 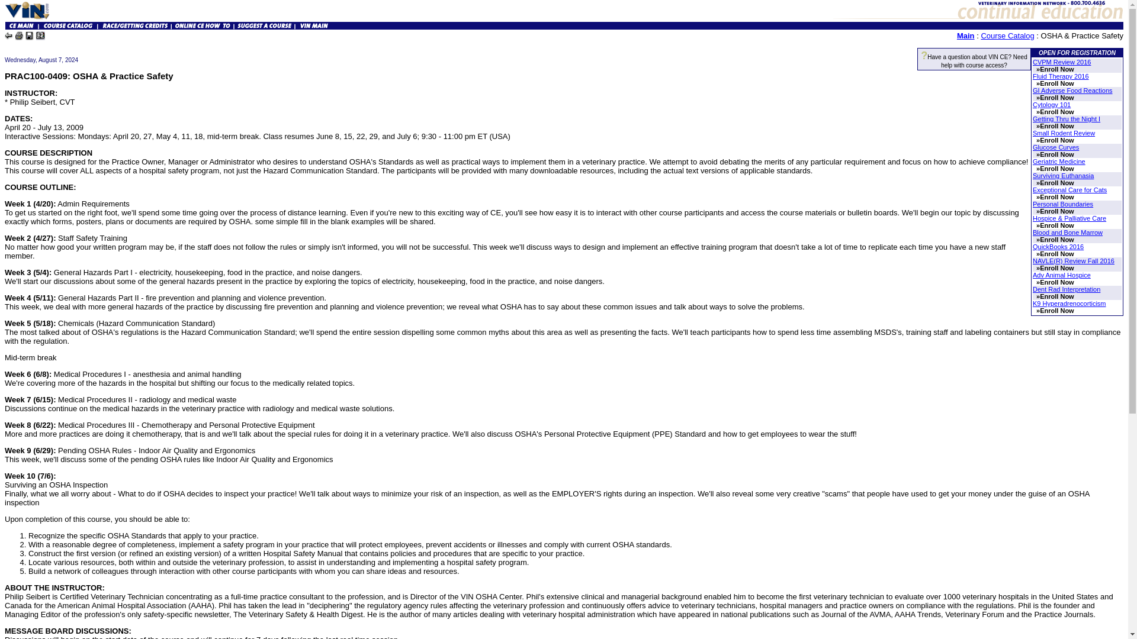 What do you see at coordinates (1056, 83) in the screenshot?
I see `Enroll Now` at bounding box center [1056, 83].